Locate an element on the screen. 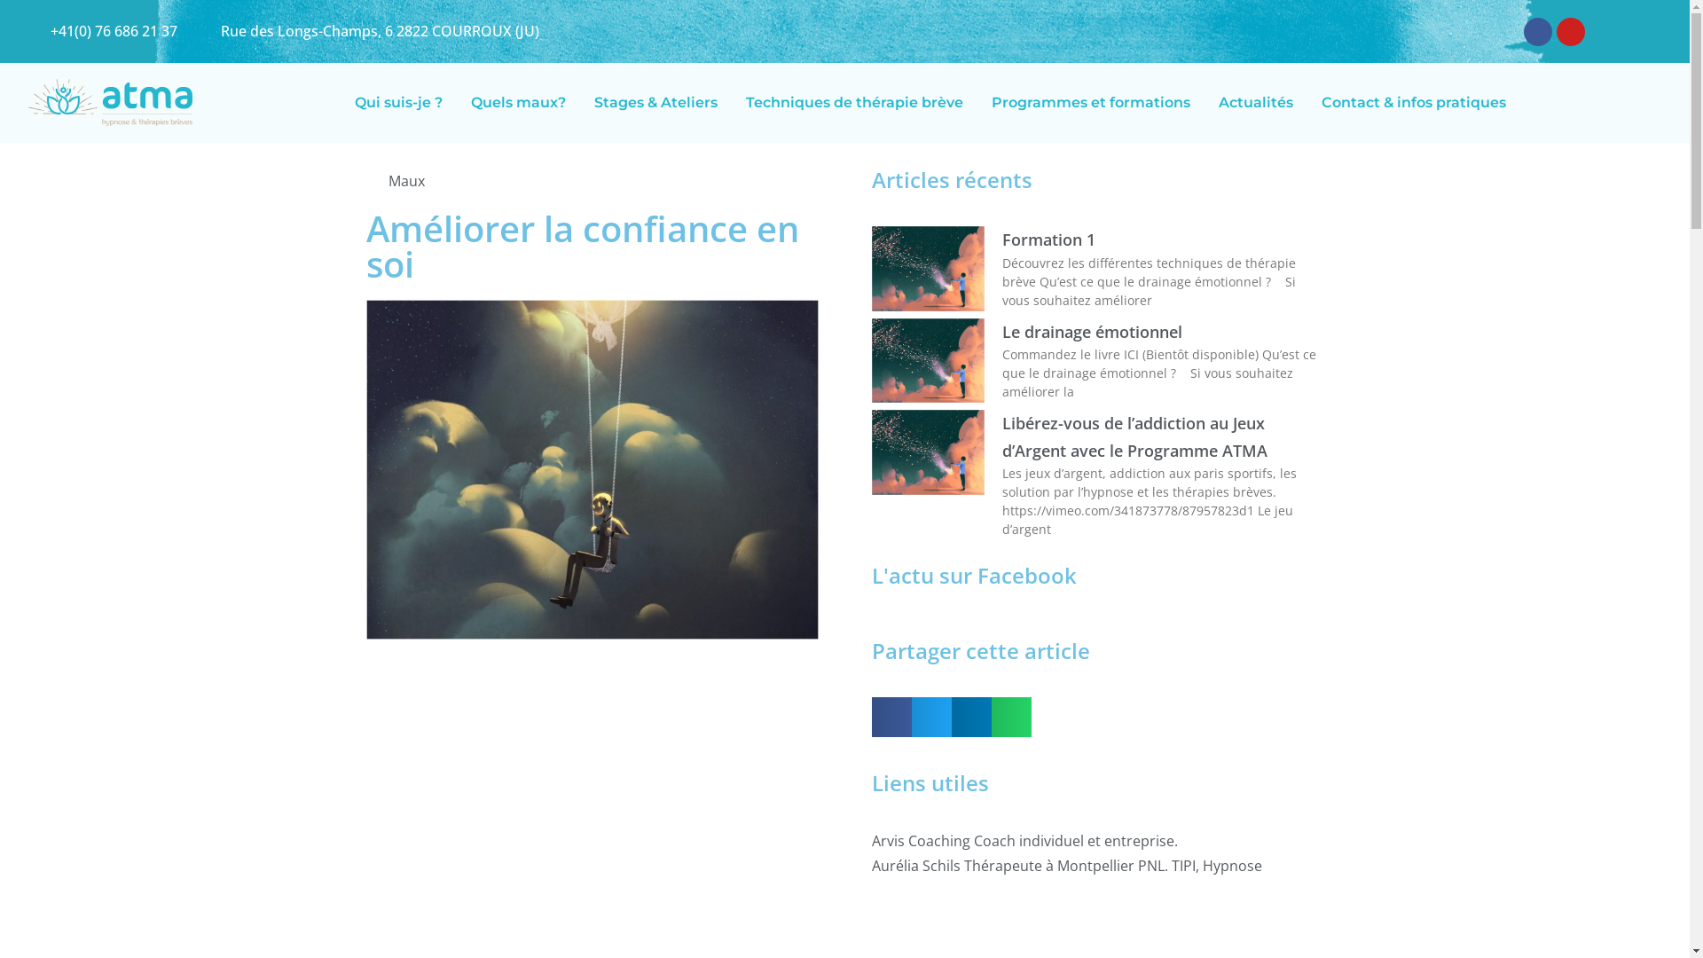 The width and height of the screenshot is (1703, 958). Maux is located at coordinates (406, 181).